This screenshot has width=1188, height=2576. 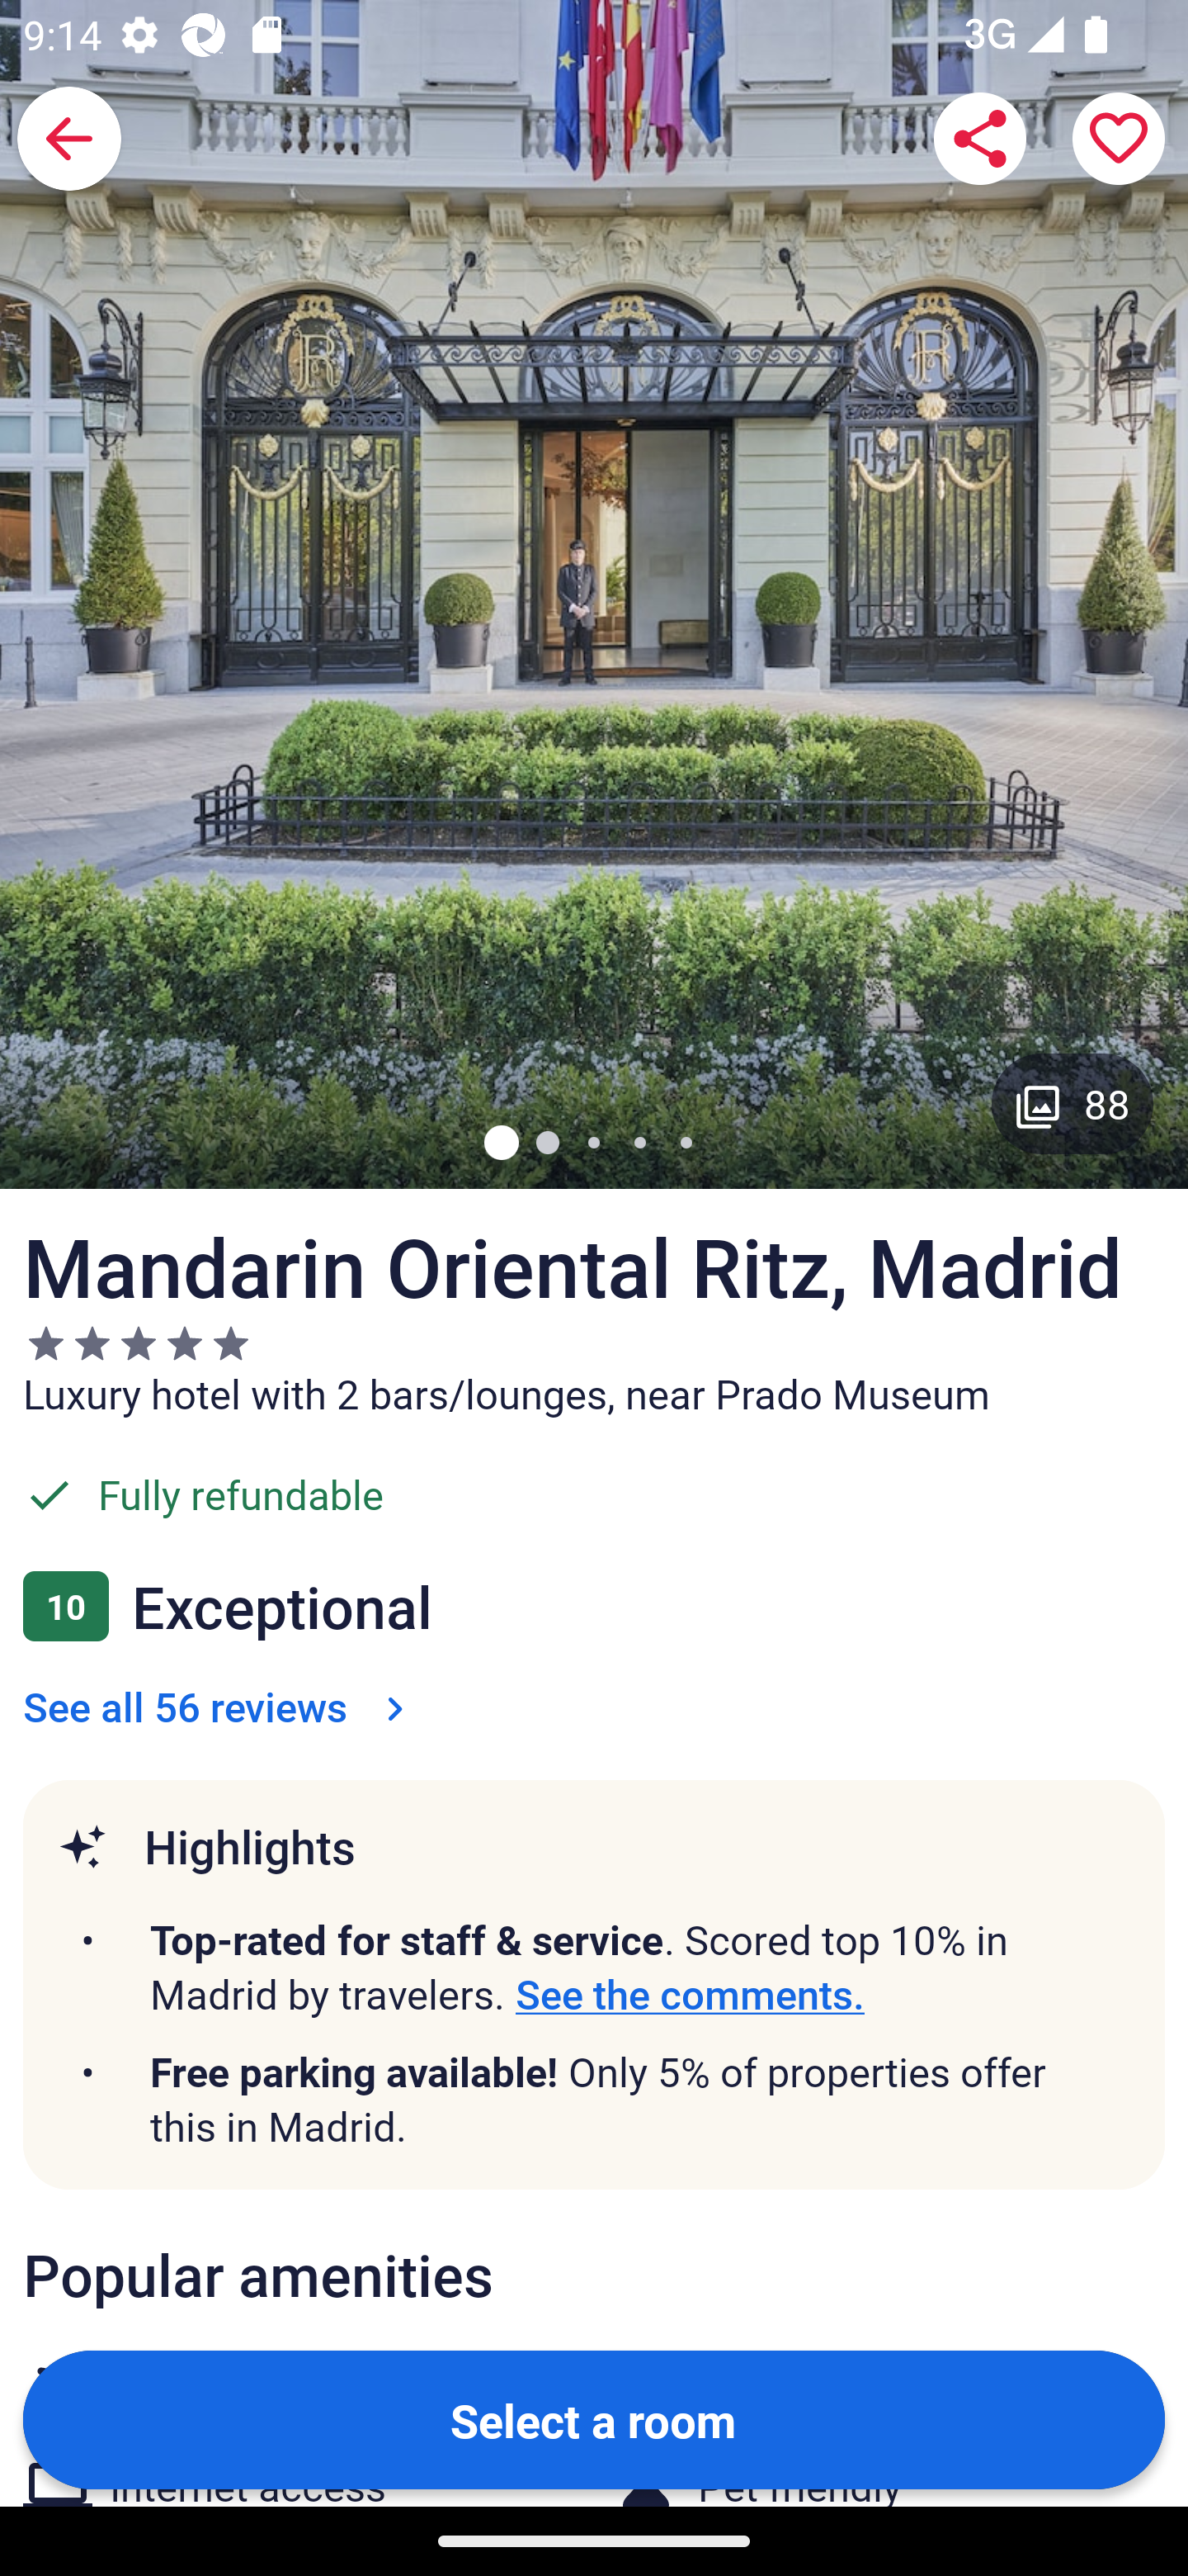 What do you see at coordinates (594, 2418) in the screenshot?
I see `Select a room Button Select a room` at bounding box center [594, 2418].